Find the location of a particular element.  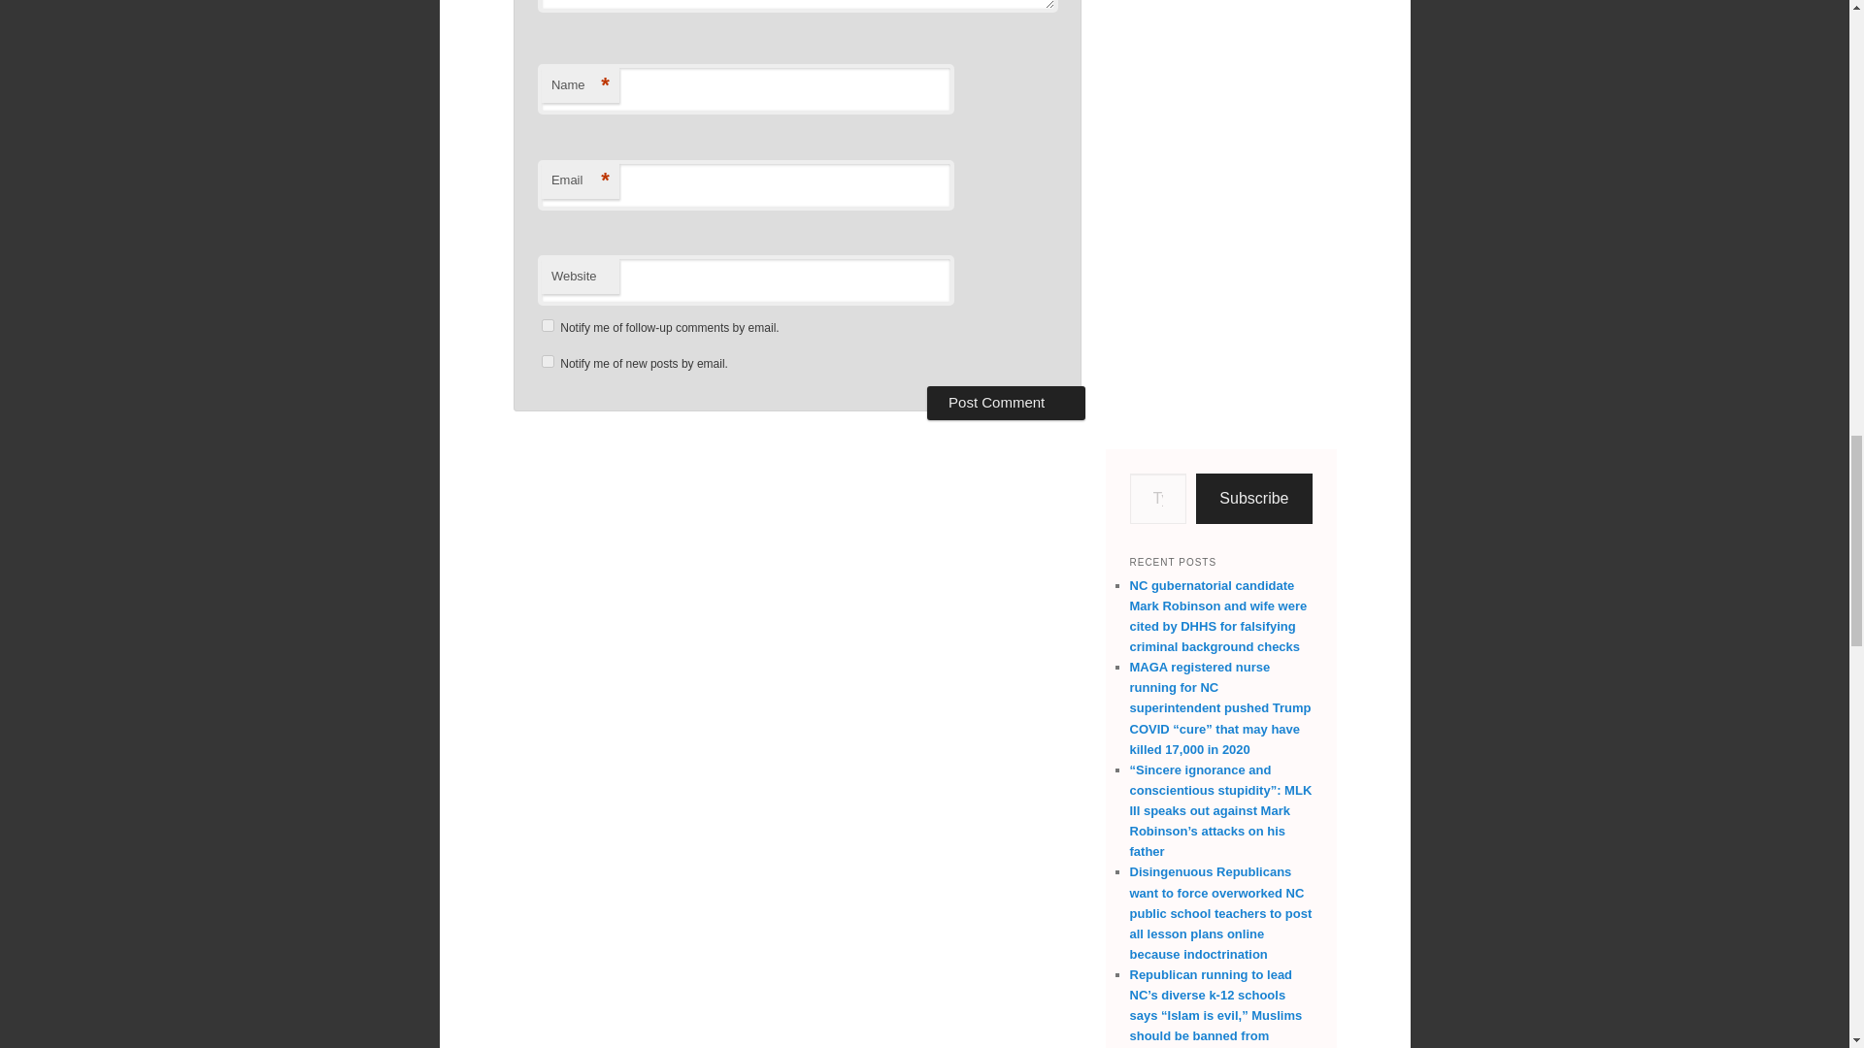

Please fill in this field. is located at coordinates (1158, 499).